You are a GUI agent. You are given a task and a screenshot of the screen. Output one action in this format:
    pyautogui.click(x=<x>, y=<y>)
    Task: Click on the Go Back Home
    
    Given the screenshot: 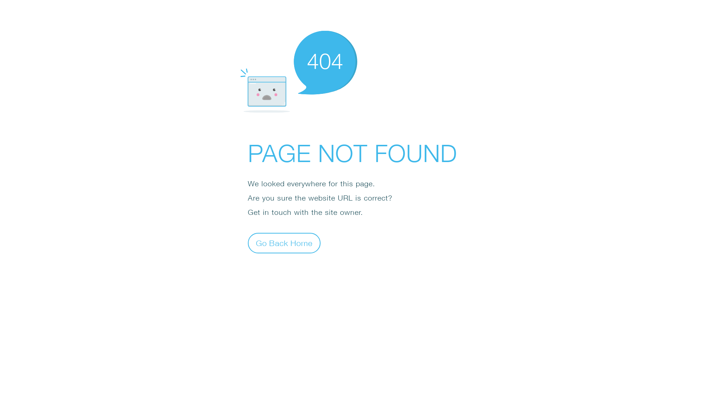 What is the action you would take?
    pyautogui.click(x=284, y=243)
    